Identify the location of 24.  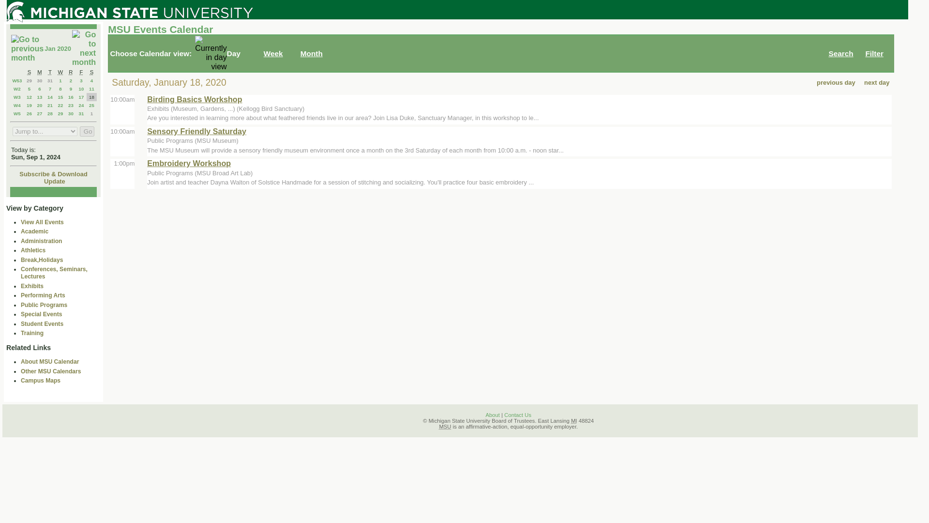
(81, 105).